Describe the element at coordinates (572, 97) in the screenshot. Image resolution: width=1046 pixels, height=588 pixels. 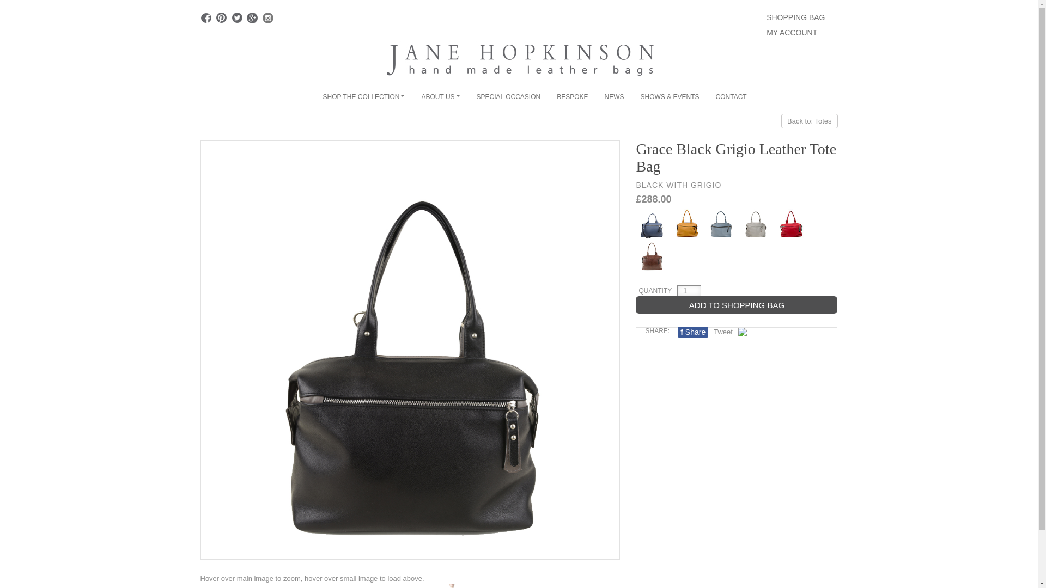
I see `BESPOKE` at that location.